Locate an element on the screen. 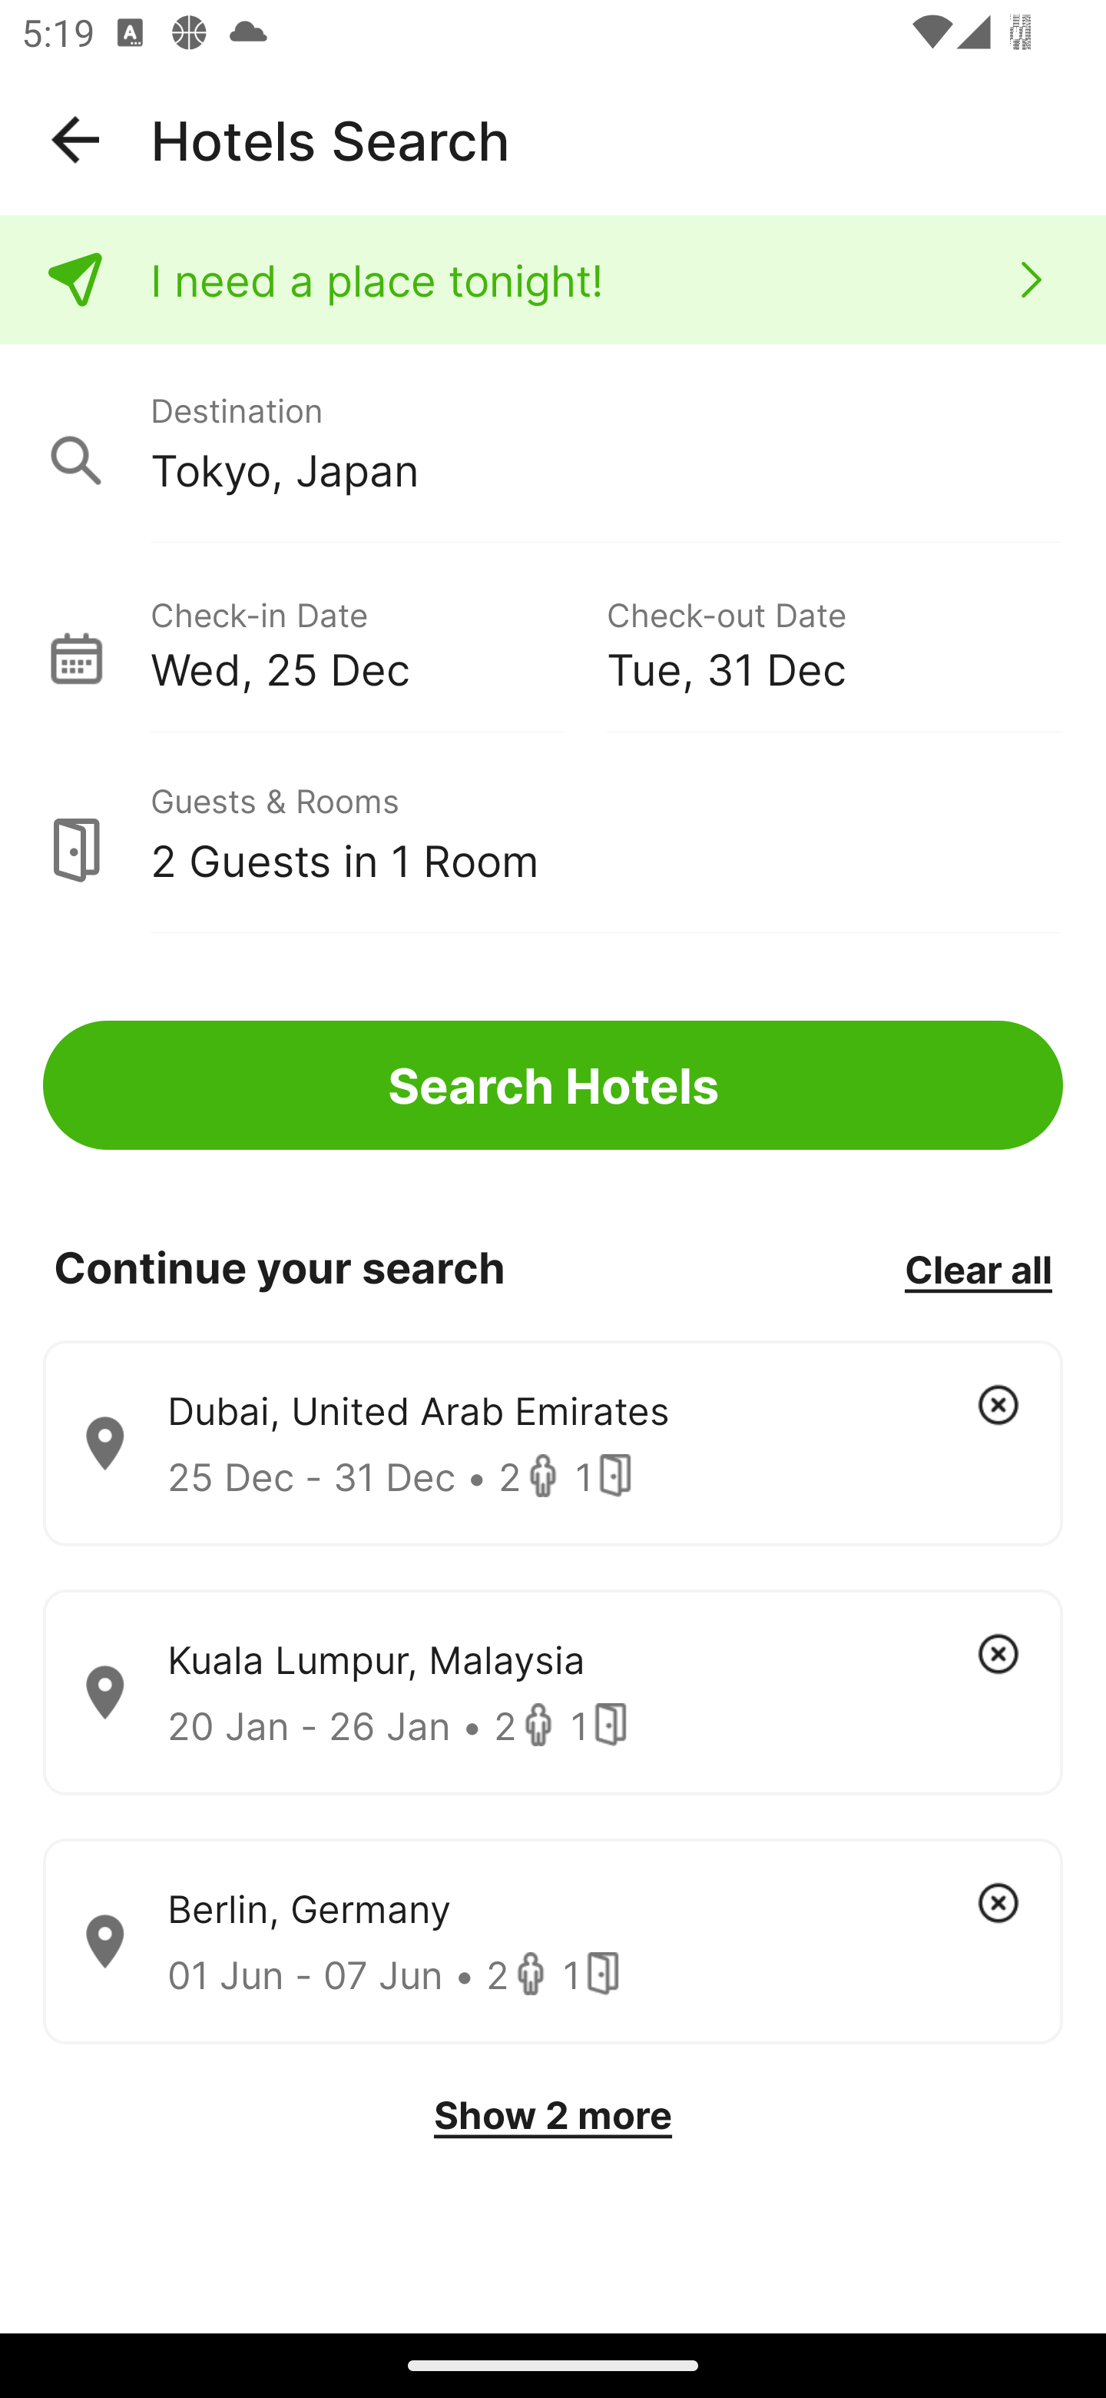  Check-in Date Wed, 25 Dec is located at coordinates (378, 641).